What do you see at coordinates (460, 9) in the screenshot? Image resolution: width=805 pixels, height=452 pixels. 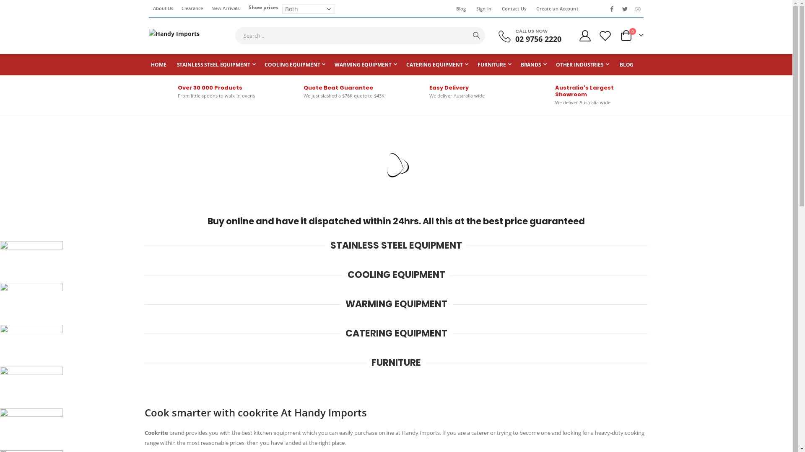 I see `Blog` at bounding box center [460, 9].